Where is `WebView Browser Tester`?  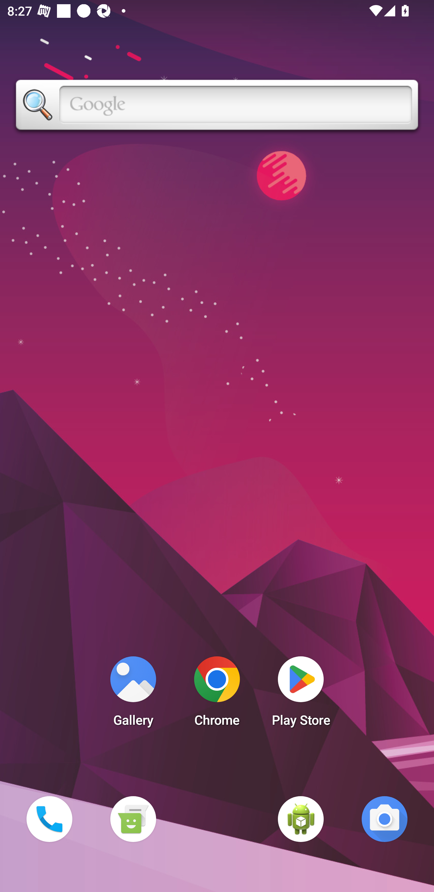 WebView Browser Tester is located at coordinates (301, 819).